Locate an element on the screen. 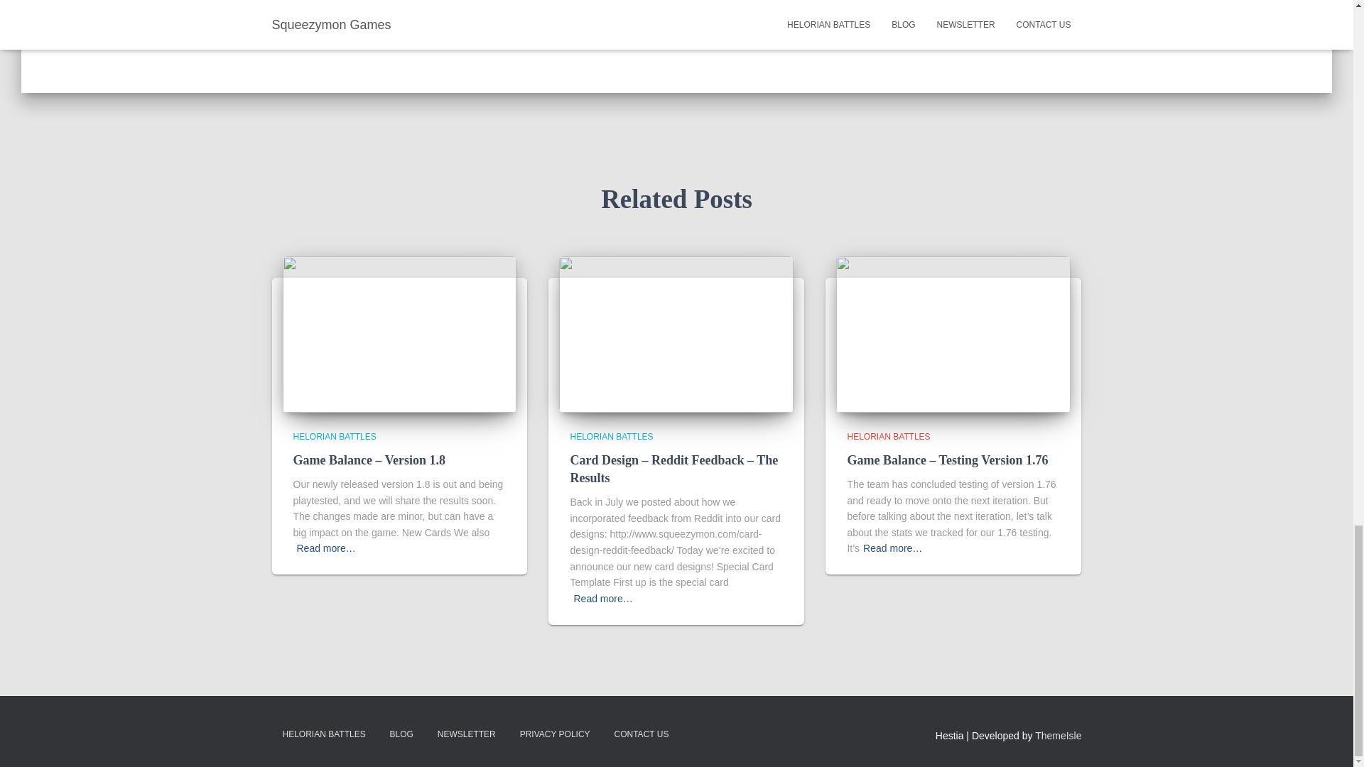 The image size is (1364, 767). View all posts in Helorian Battles is located at coordinates (611, 437).